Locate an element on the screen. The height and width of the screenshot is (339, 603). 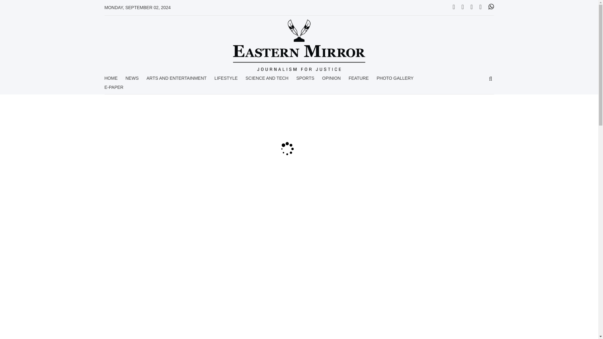
NEWS is located at coordinates (132, 80).